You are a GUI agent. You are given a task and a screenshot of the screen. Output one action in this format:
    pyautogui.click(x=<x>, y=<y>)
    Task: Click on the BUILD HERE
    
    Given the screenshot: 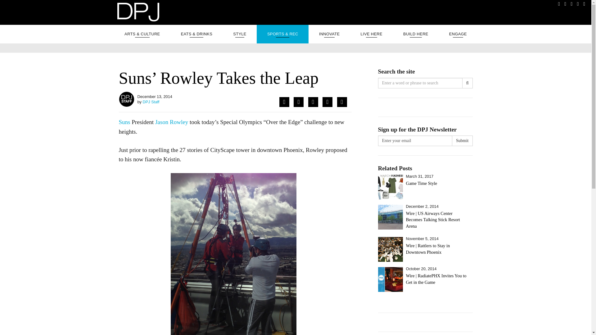 What is the action you would take?
    pyautogui.click(x=416, y=34)
    